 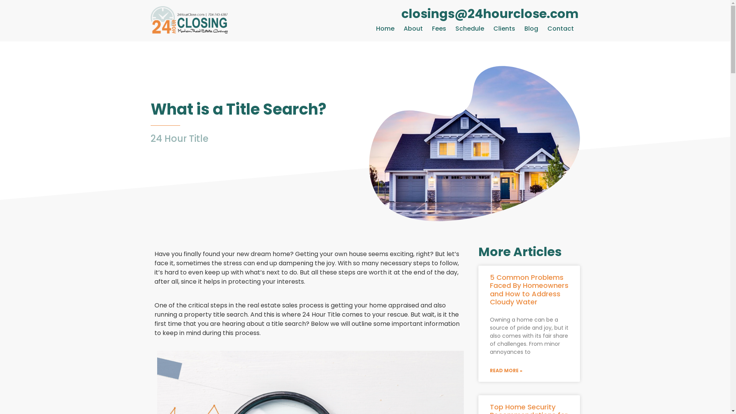 I want to click on About, so click(x=413, y=29).